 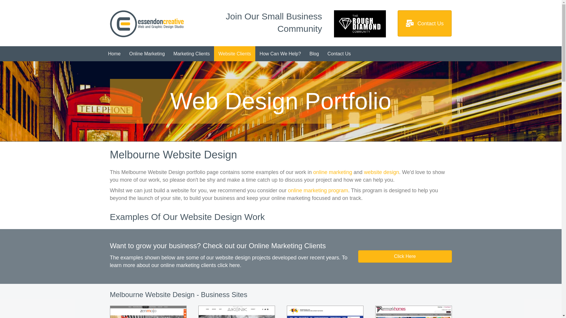 I want to click on Click Here, so click(x=405, y=256).